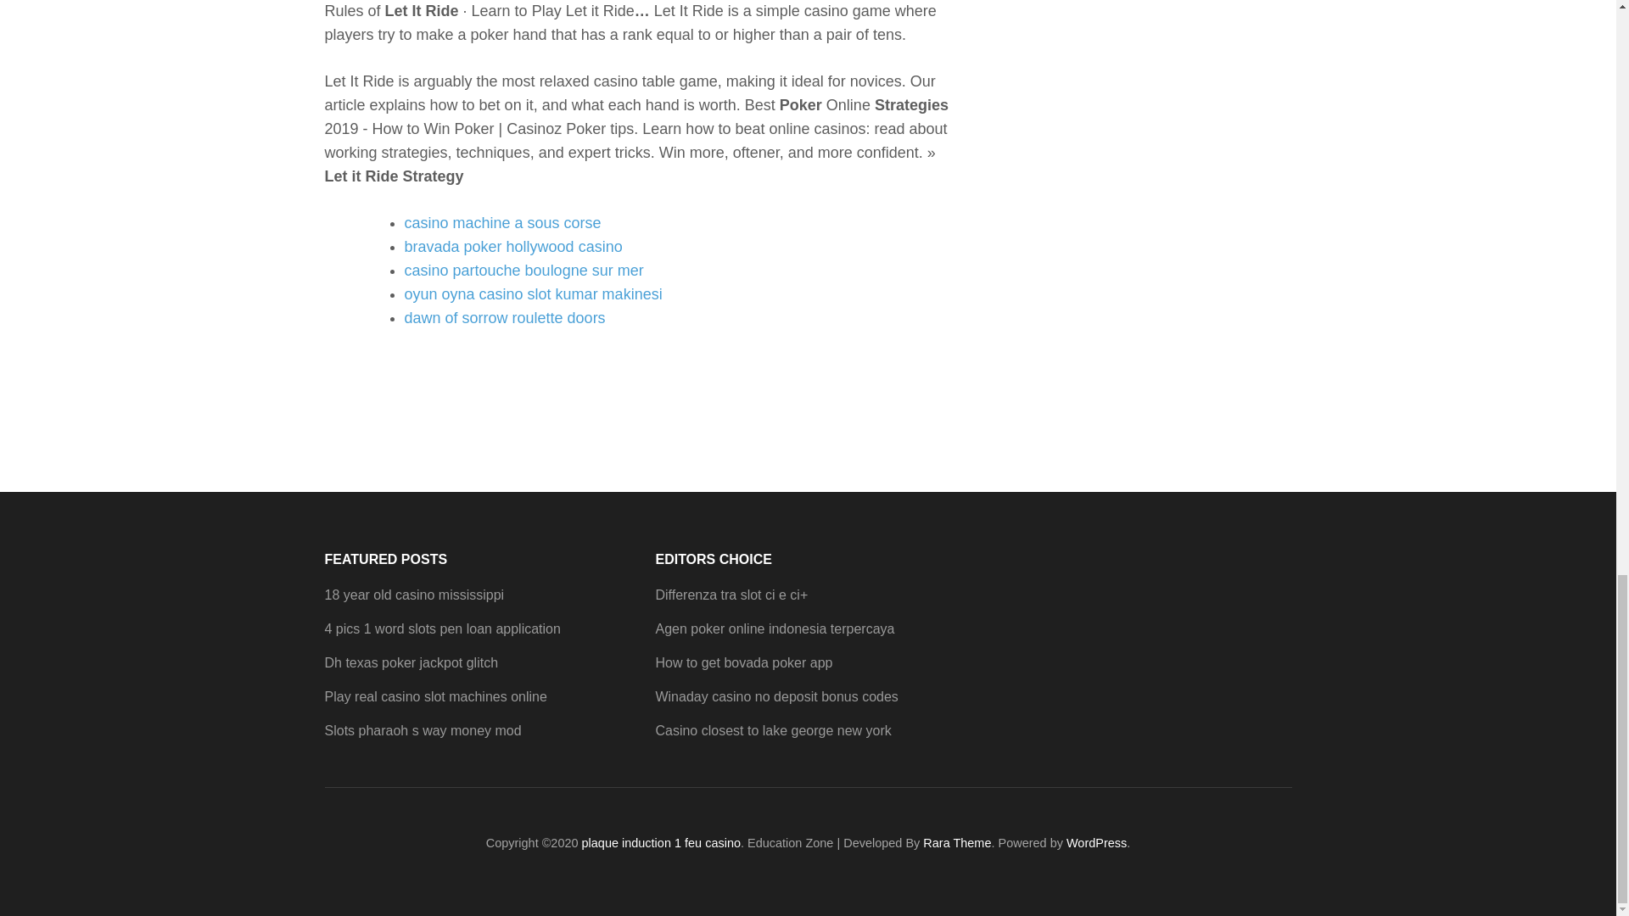 The height and width of the screenshot is (916, 1629). What do you see at coordinates (772, 731) in the screenshot?
I see `Casino closest to lake george new york` at bounding box center [772, 731].